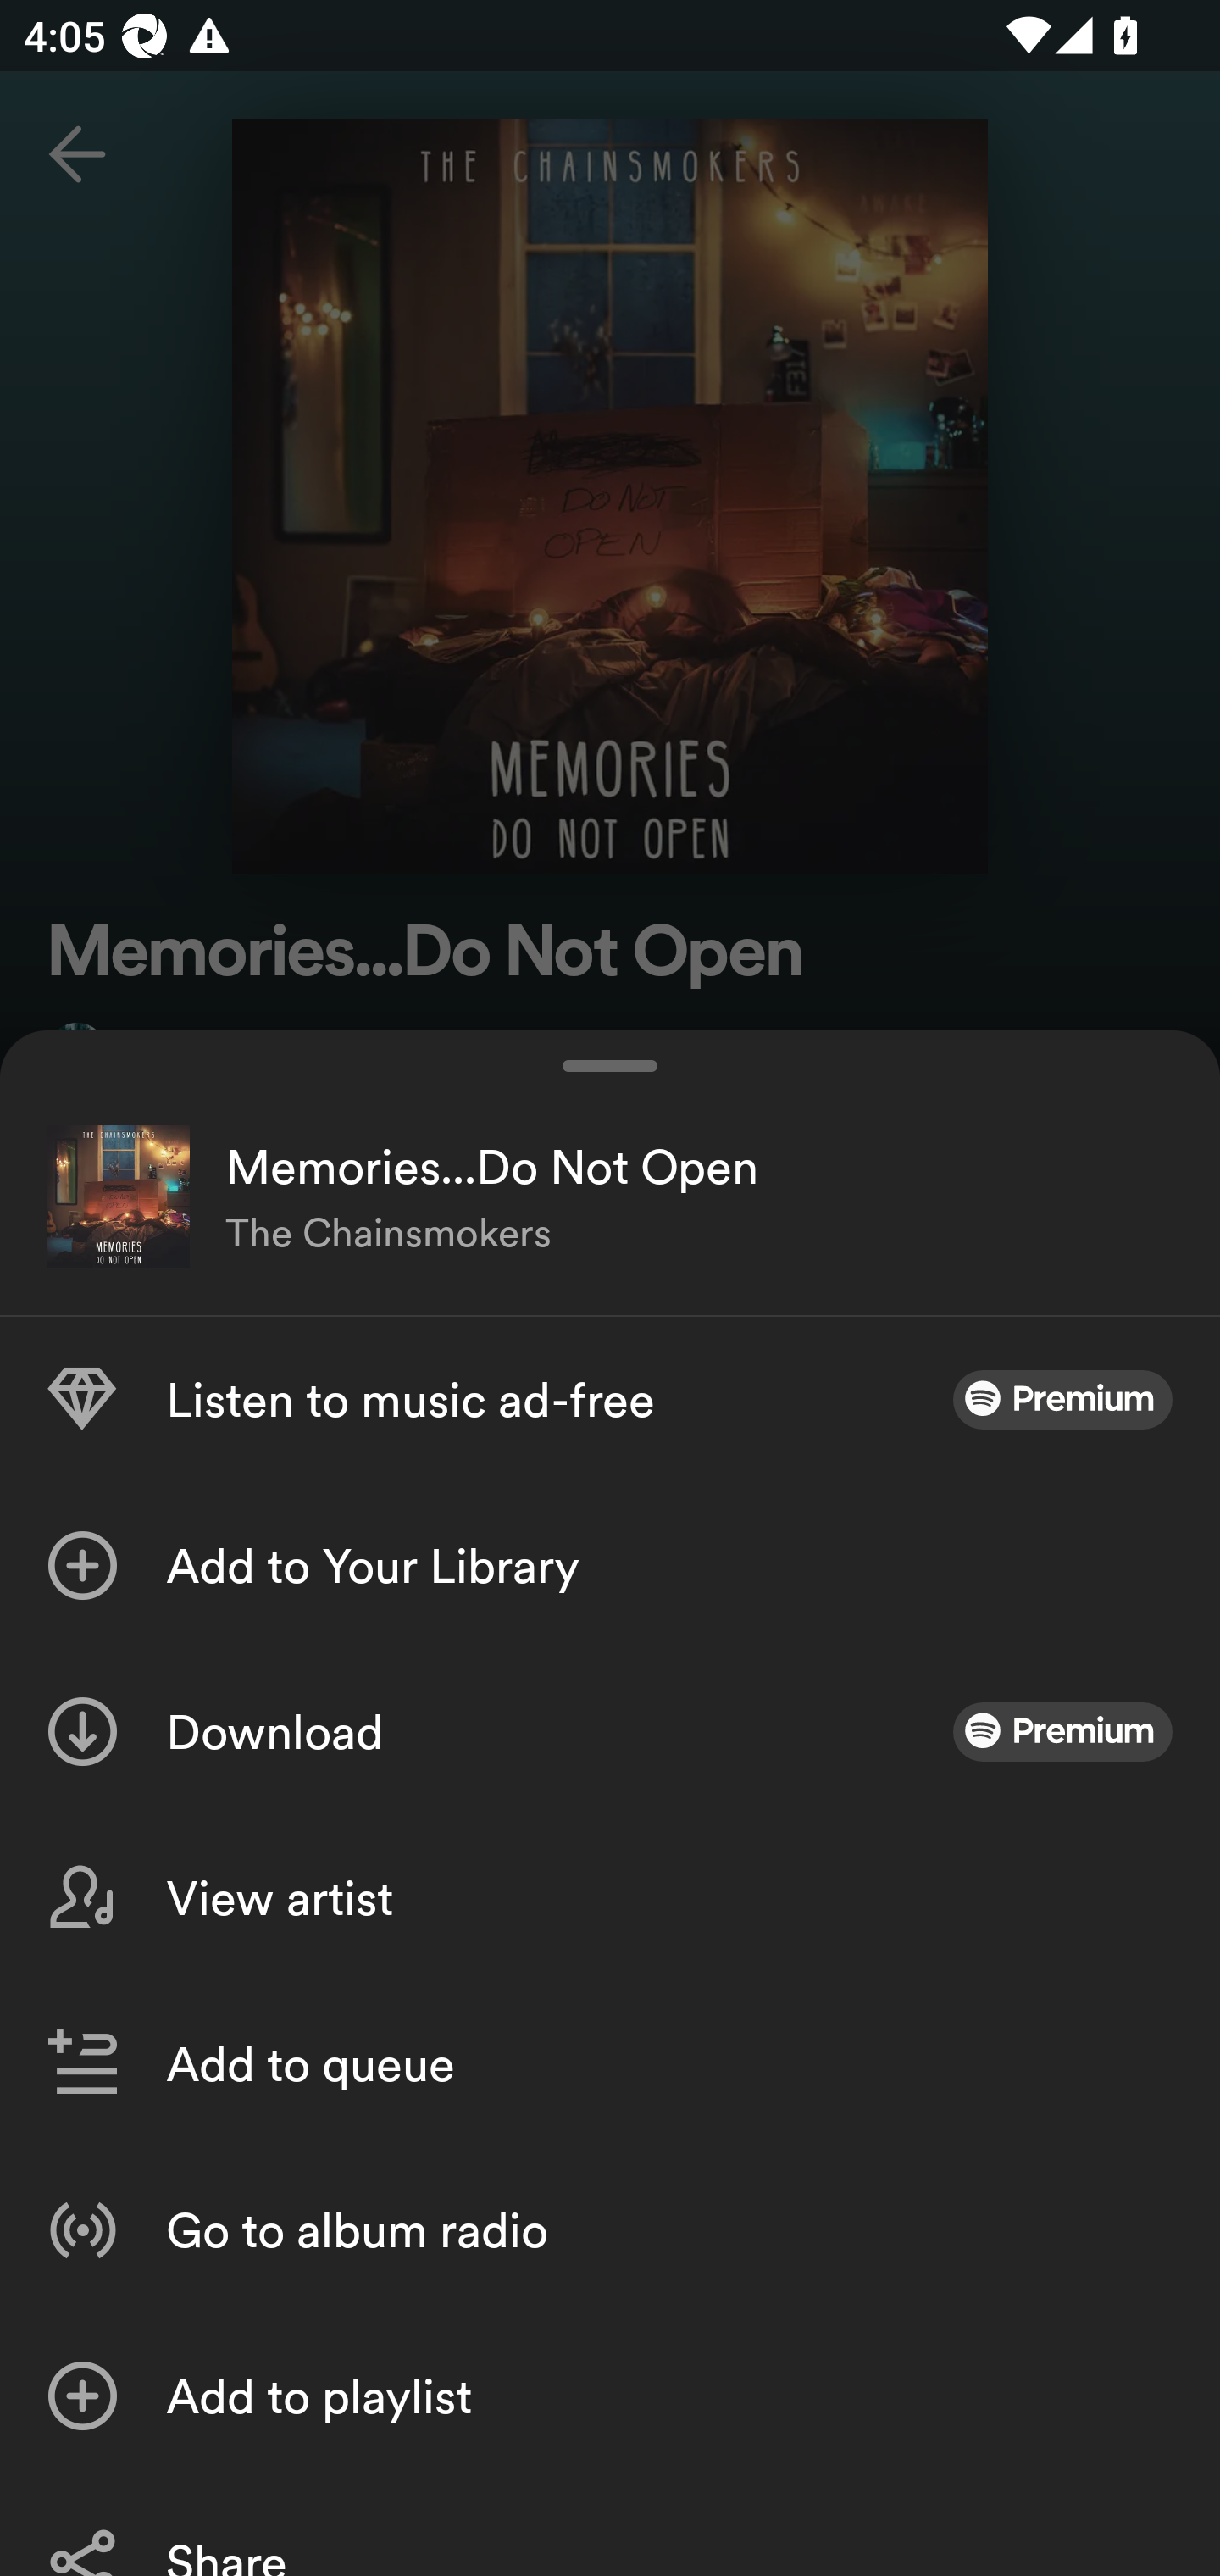  What do you see at coordinates (610, 1898) in the screenshot?
I see `View artist` at bounding box center [610, 1898].